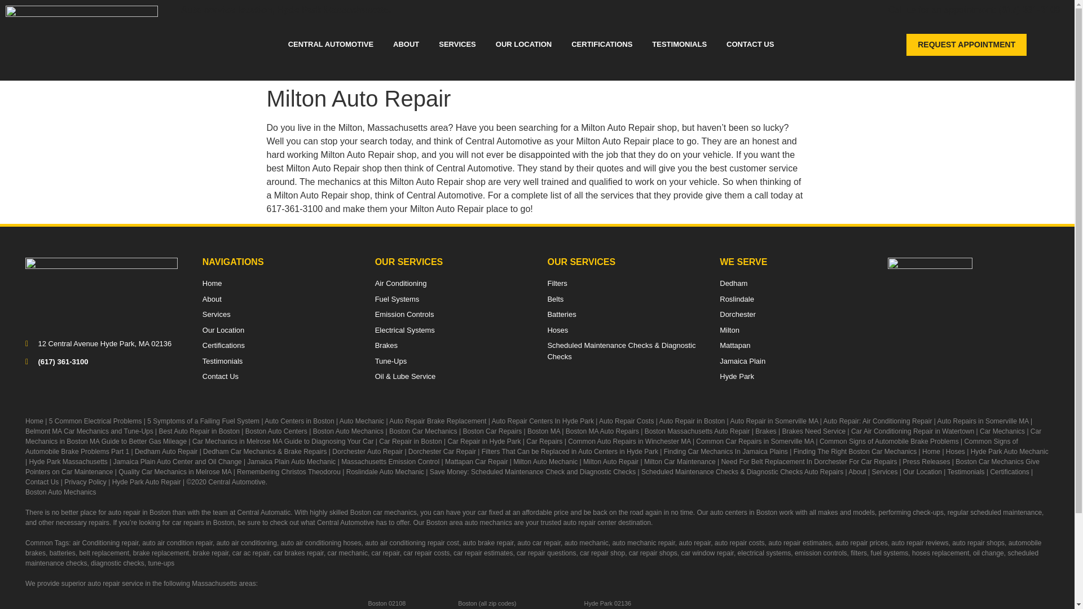 The image size is (1083, 609). What do you see at coordinates (679, 45) in the screenshot?
I see `TESTIMONIALS` at bounding box center [679, 45].